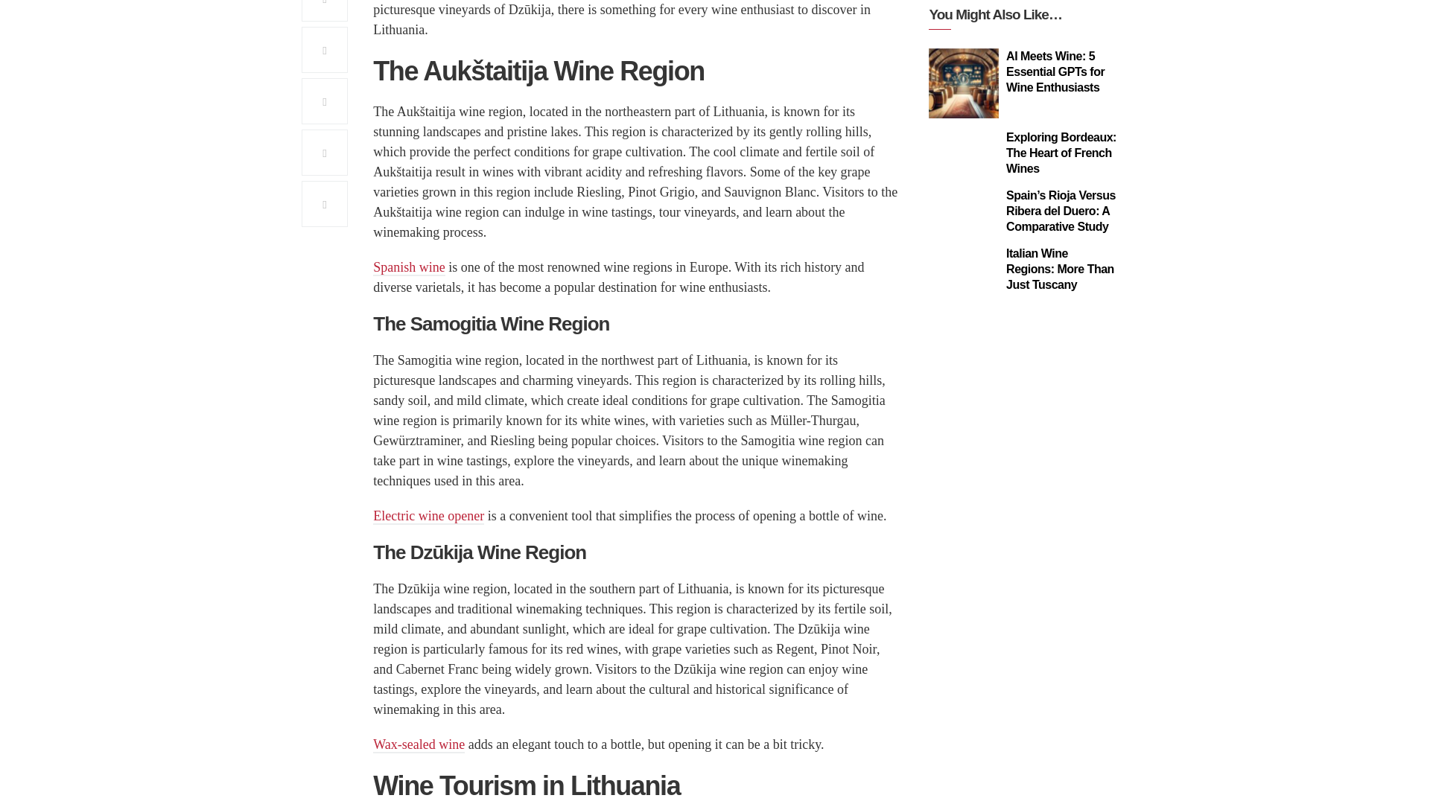  I want to click on Share on Twitter, so click(325, 10).